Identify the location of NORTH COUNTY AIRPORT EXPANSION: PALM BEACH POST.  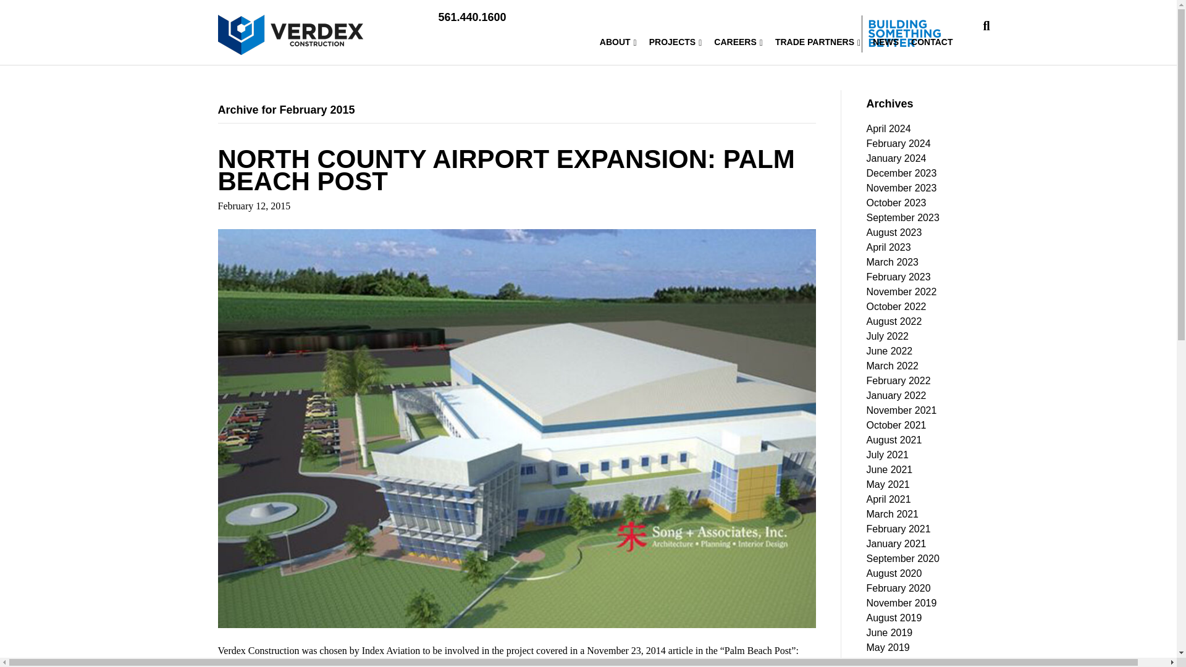
(516, 427).